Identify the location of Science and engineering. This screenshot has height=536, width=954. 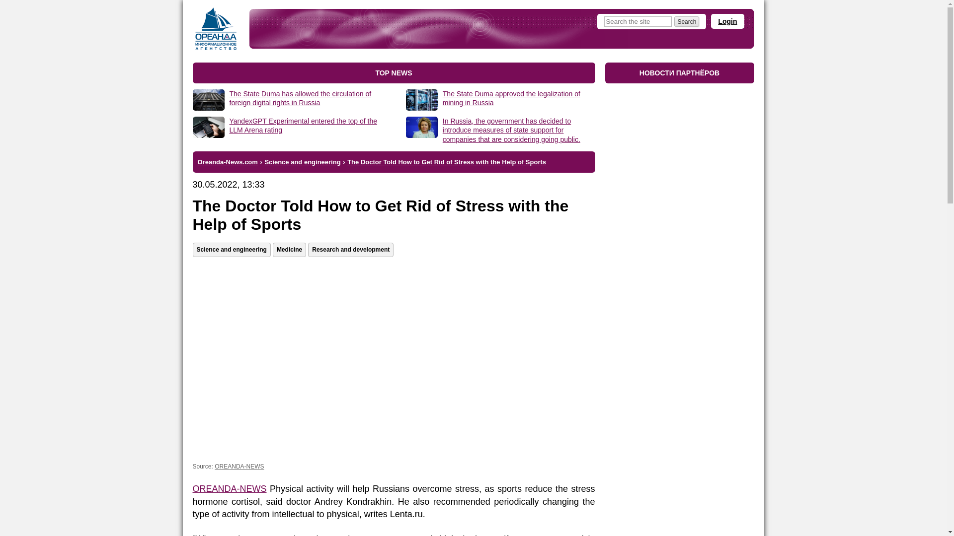
(302, 162).